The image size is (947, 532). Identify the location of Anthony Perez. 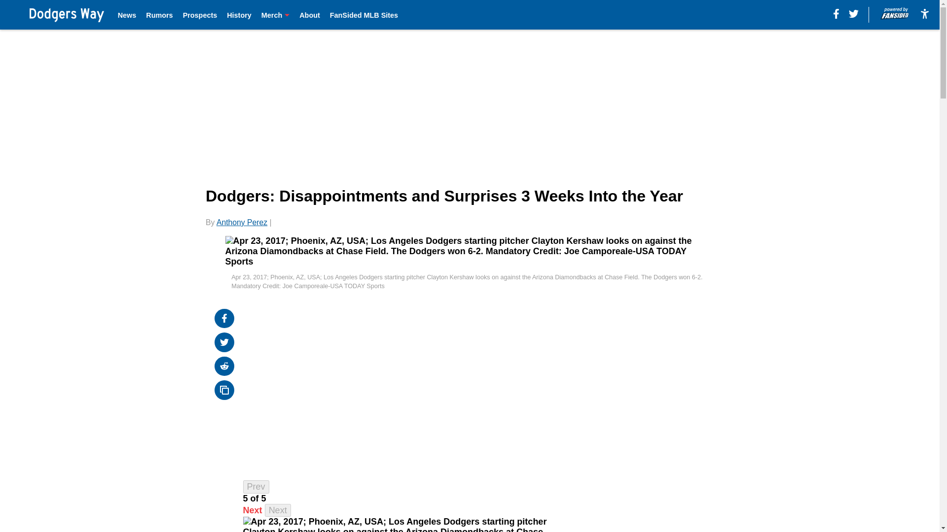
(242, 222).